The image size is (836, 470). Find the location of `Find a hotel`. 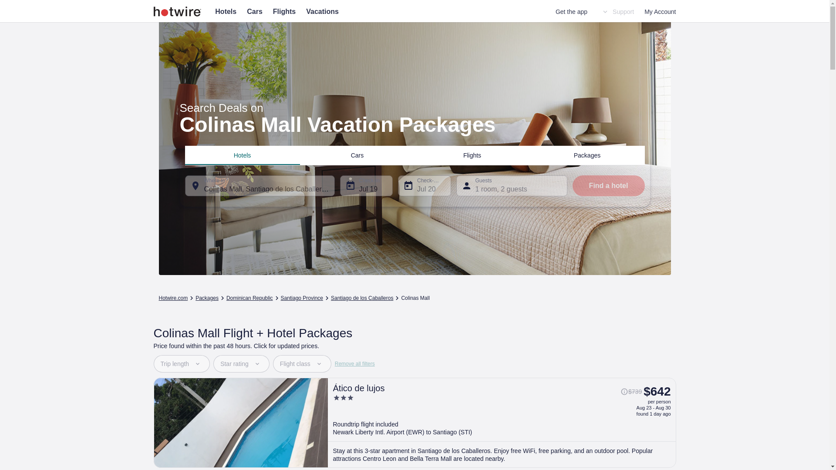

Find a hotel is located at coordinates (608, 185).